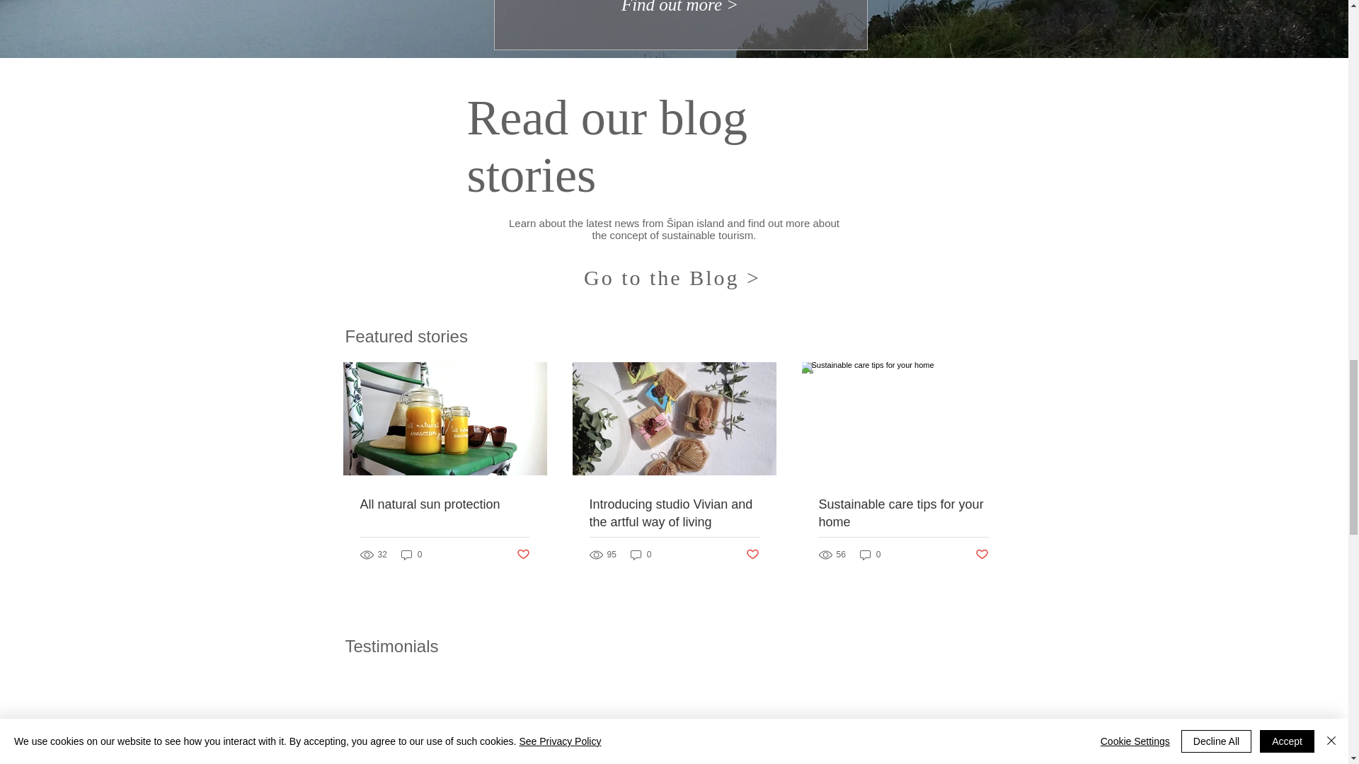 This screenshot has width=1359, height=764. I want to click on 0, so click(641, 555).